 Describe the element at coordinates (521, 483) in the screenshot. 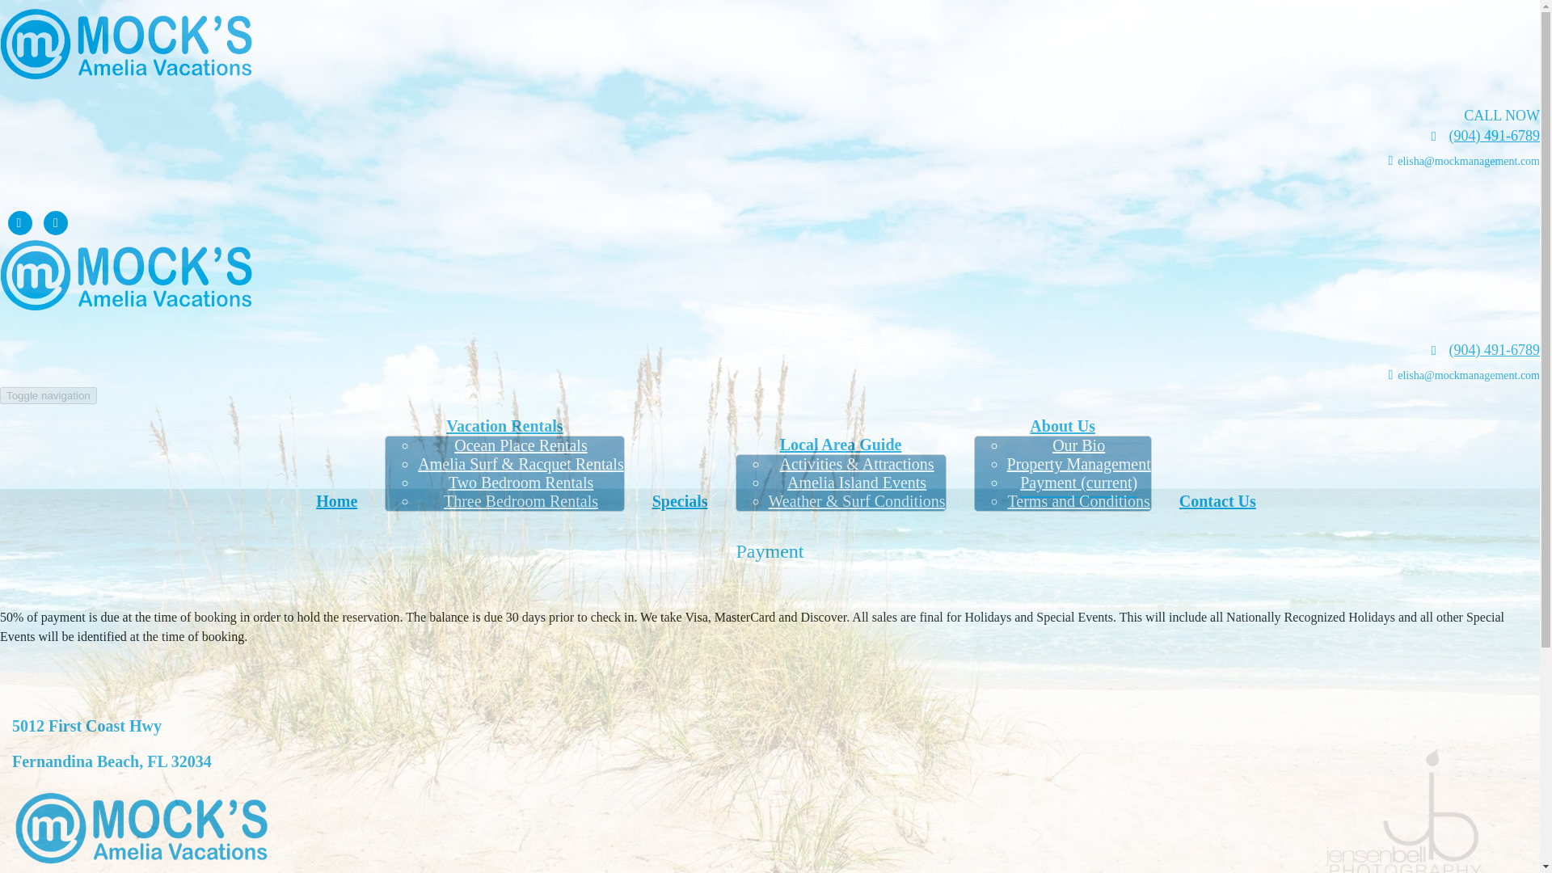

I see `Two Bedroom Rentals` at that location.